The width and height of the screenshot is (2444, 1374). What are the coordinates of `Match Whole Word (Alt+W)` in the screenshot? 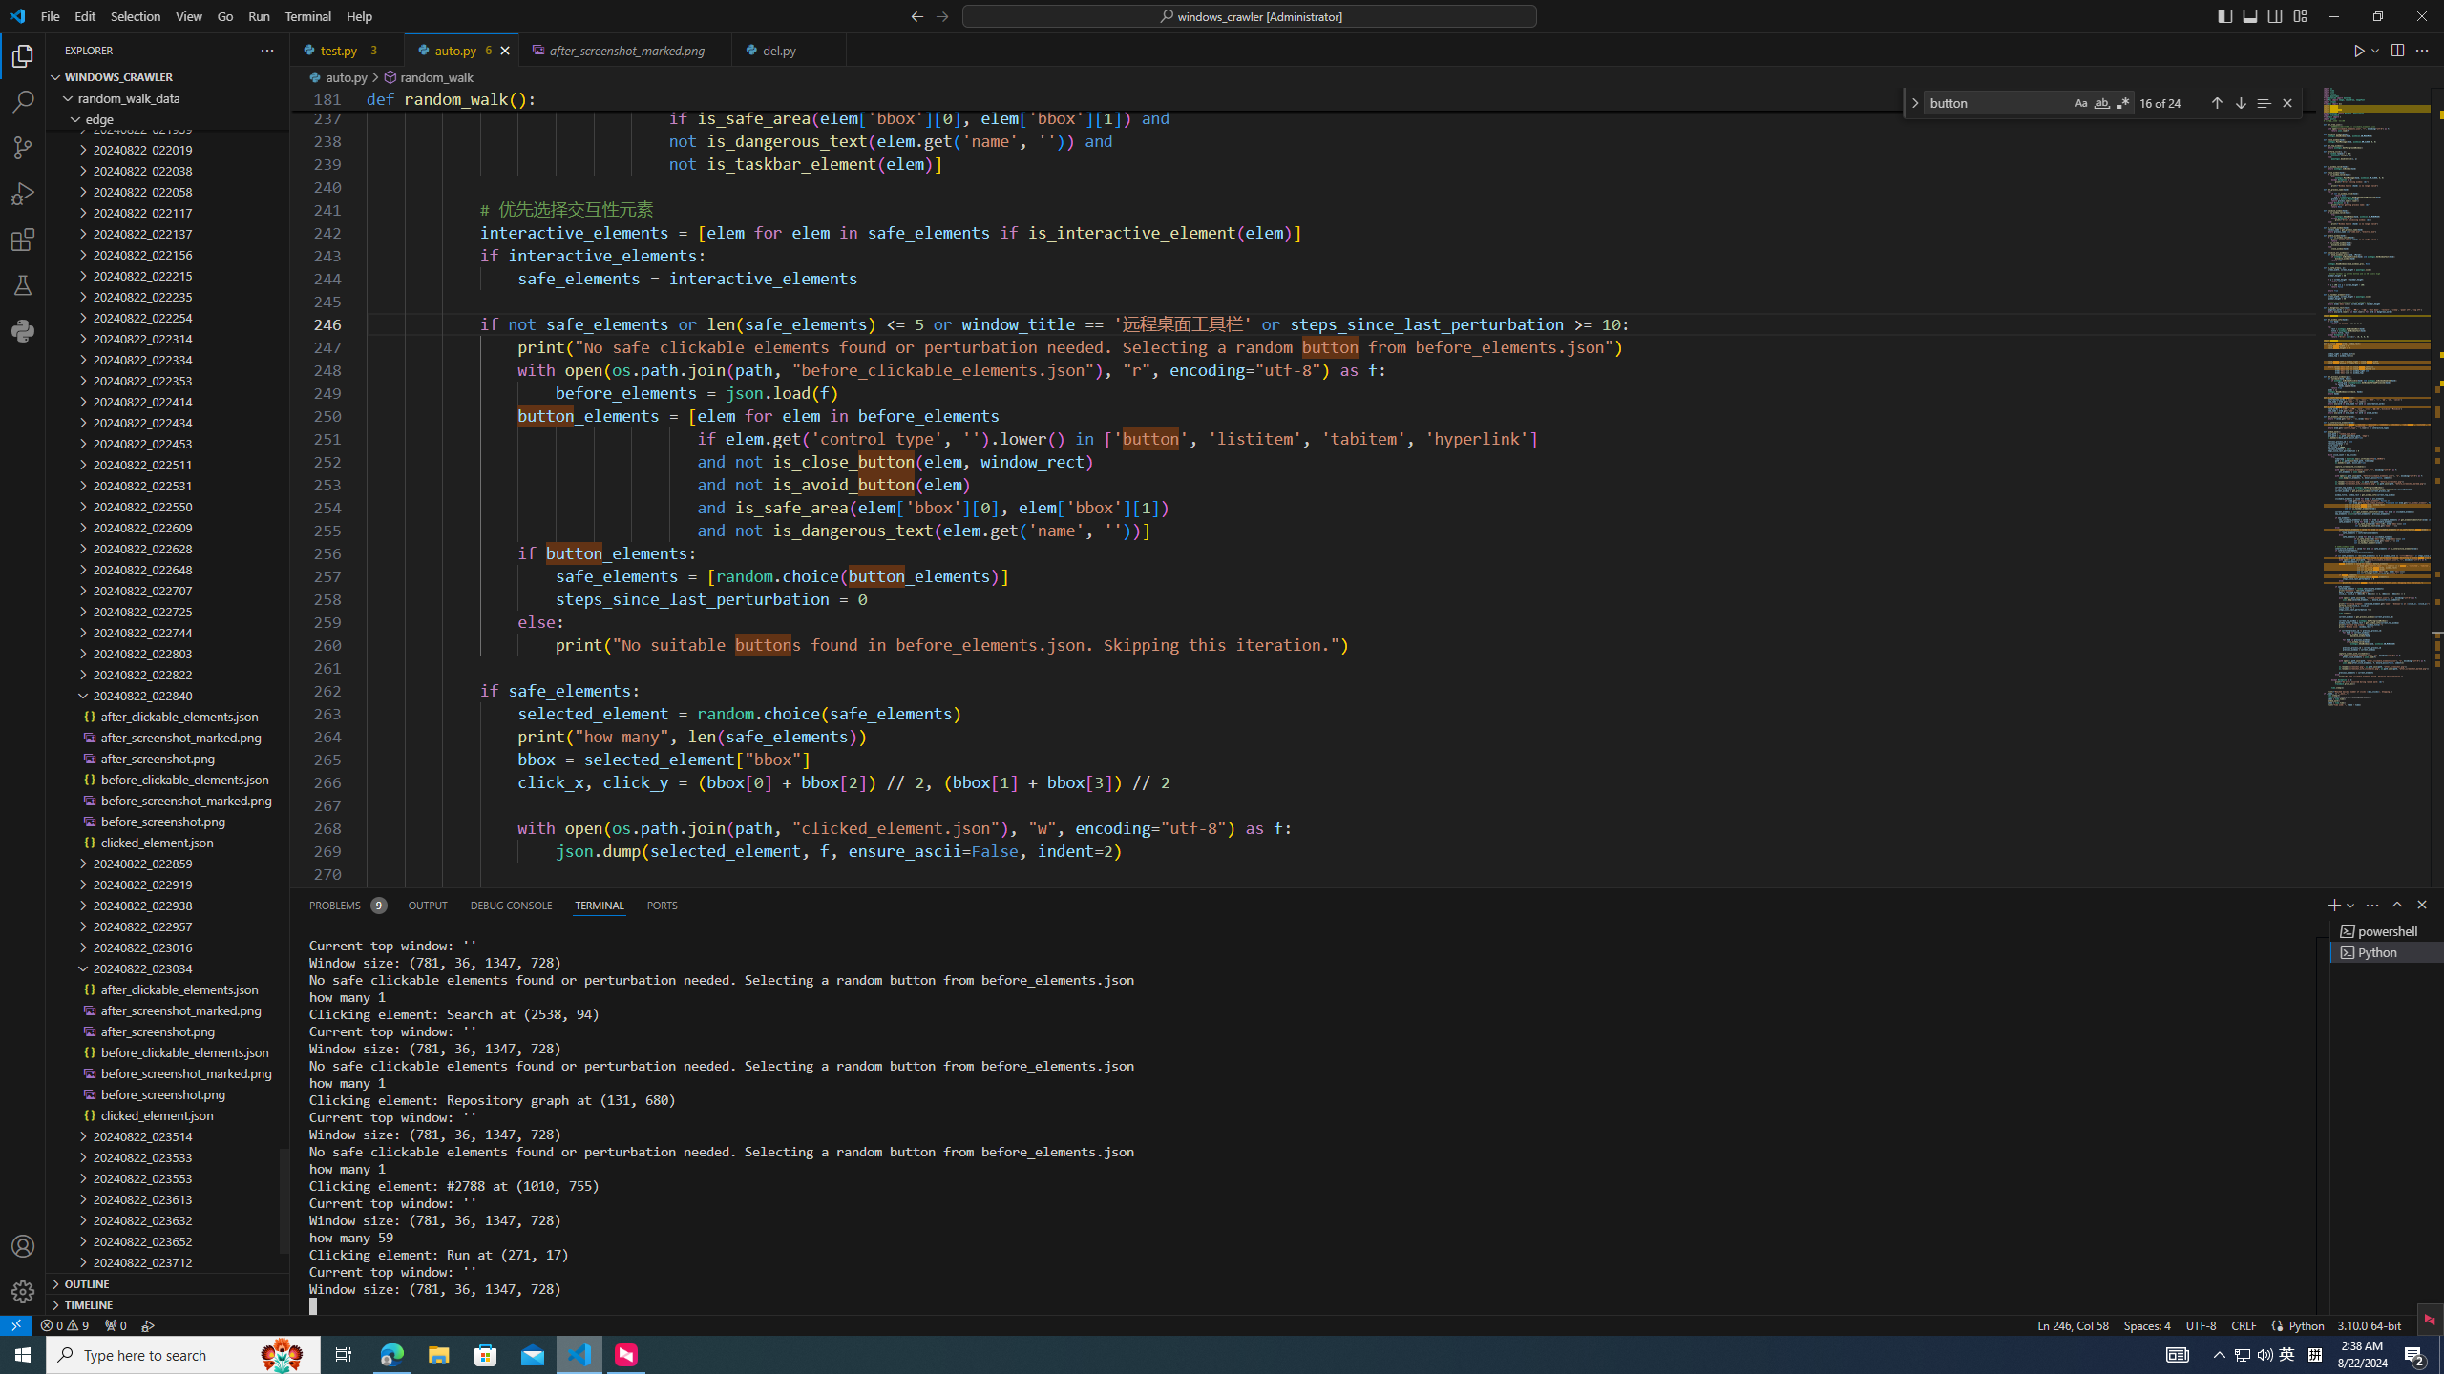 It's located at (2101, 103).